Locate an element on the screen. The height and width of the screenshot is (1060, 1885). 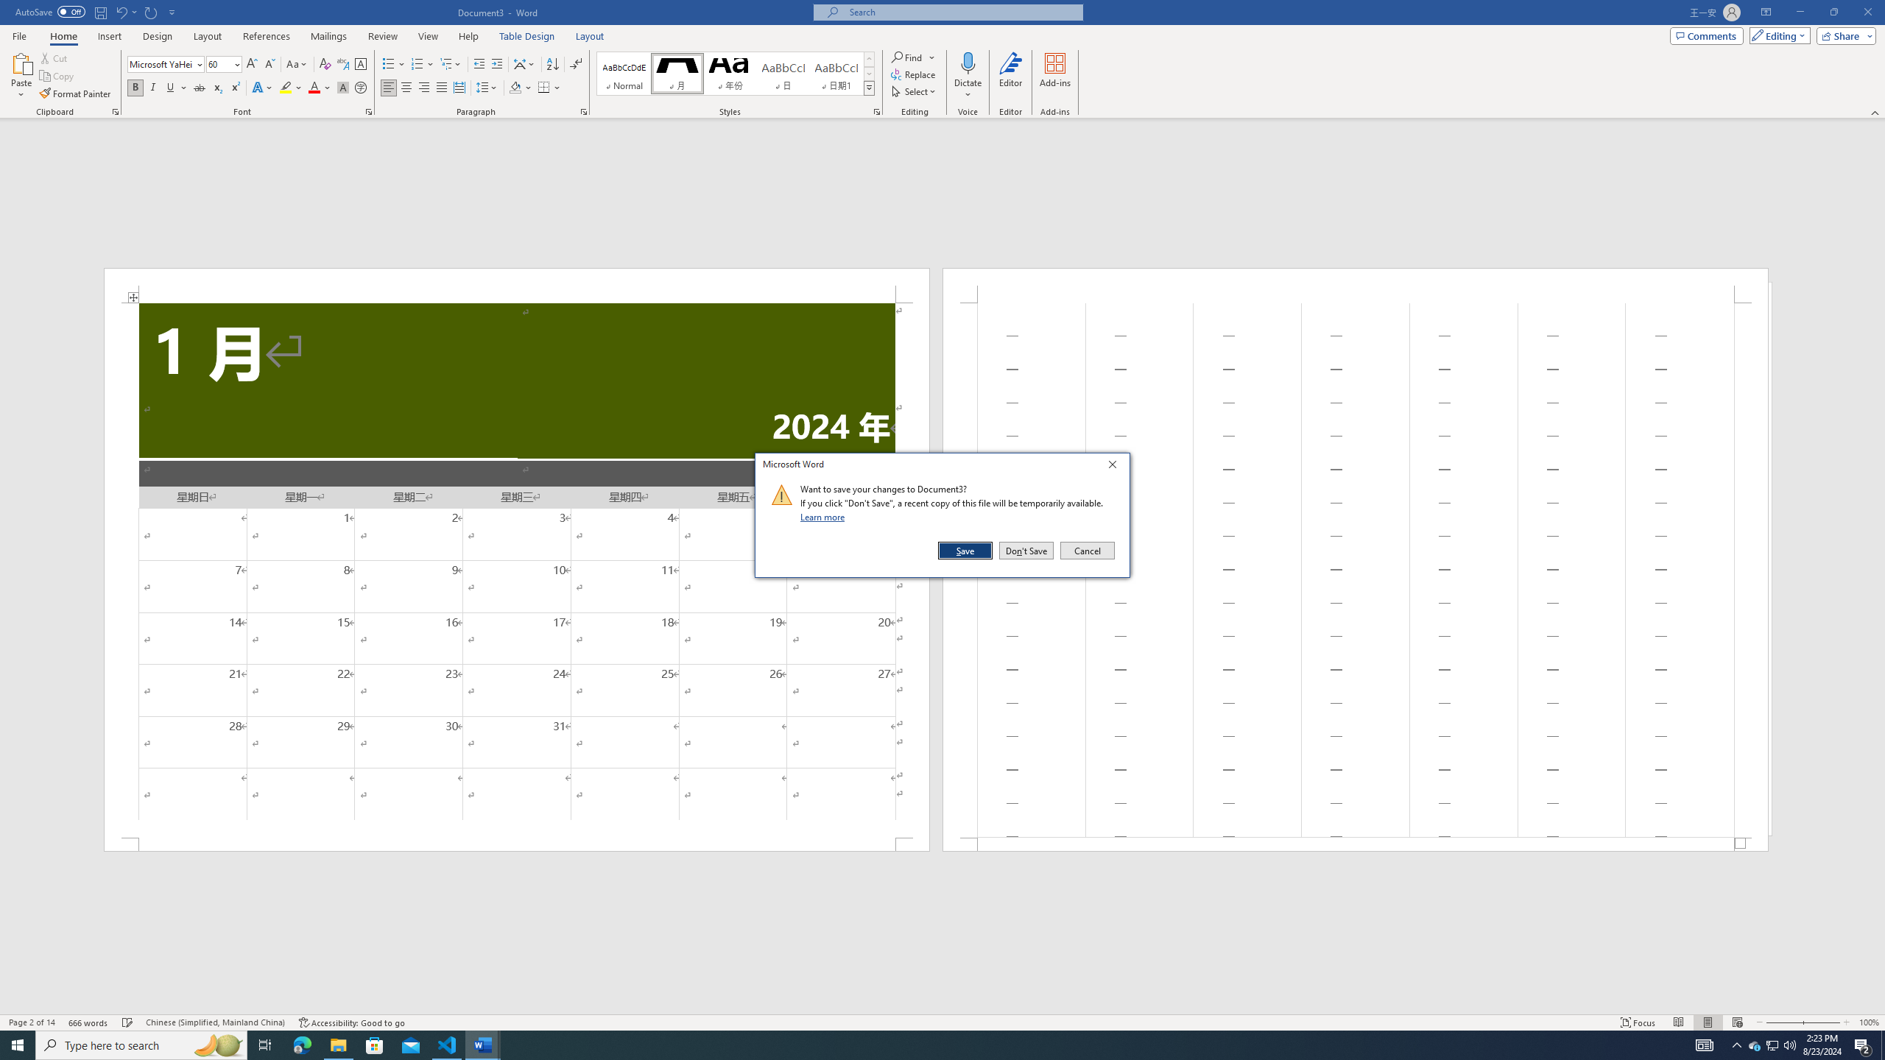
Print Layout is located at coordinates (1707, 1022).